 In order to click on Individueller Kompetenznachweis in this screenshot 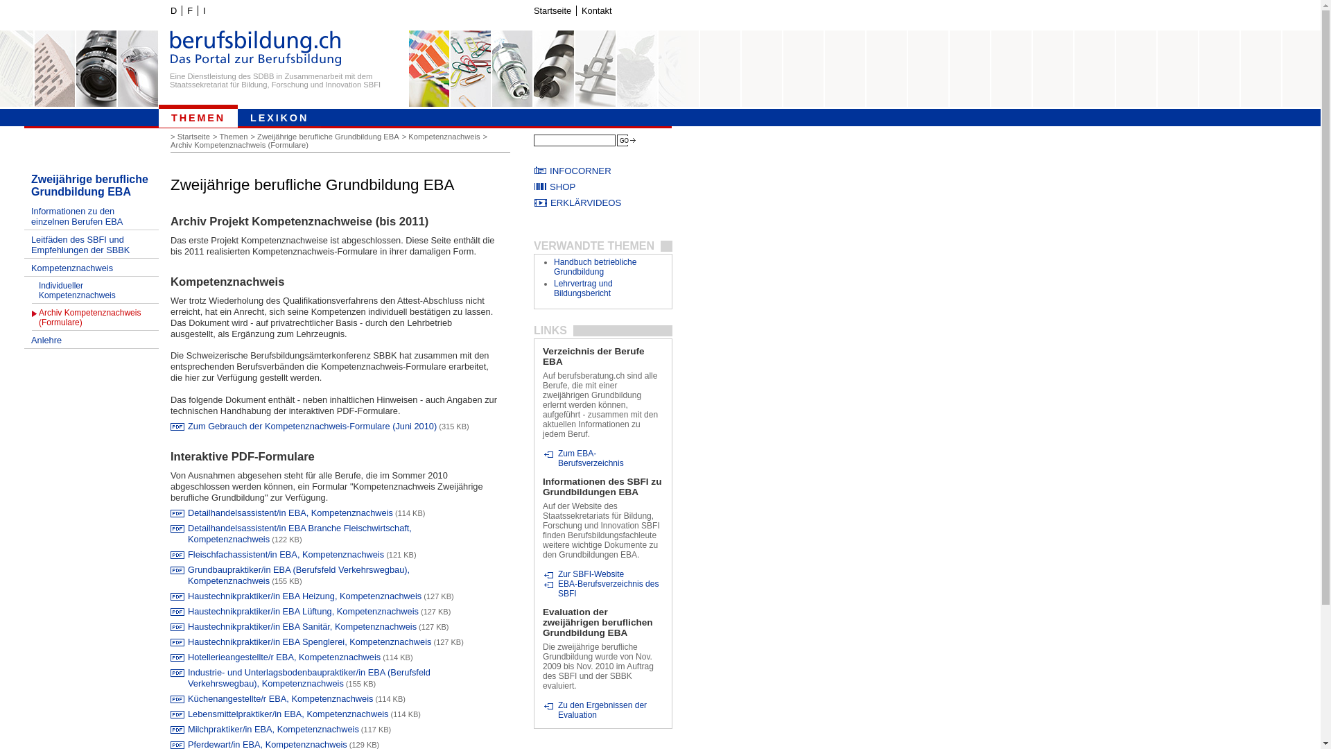, I will do `click(96, 290)`.